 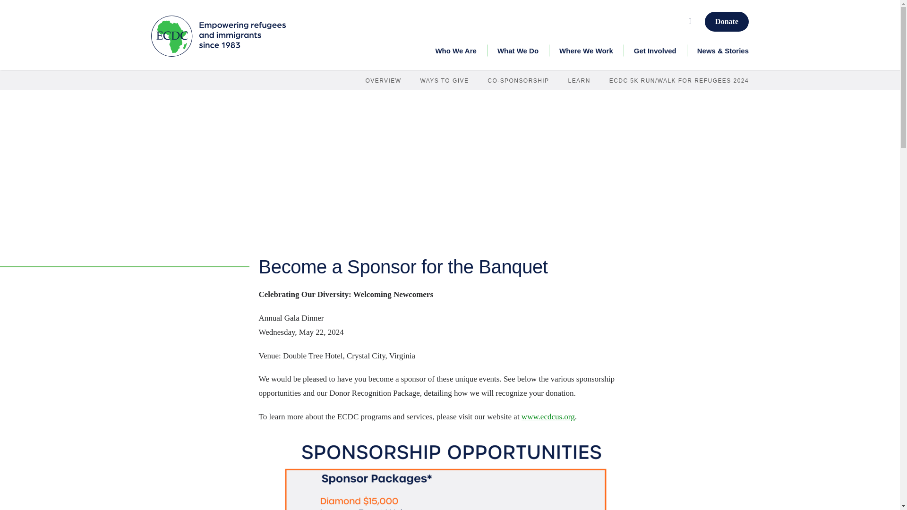 I want to click on Get Involved, so click(x=655, y=51).